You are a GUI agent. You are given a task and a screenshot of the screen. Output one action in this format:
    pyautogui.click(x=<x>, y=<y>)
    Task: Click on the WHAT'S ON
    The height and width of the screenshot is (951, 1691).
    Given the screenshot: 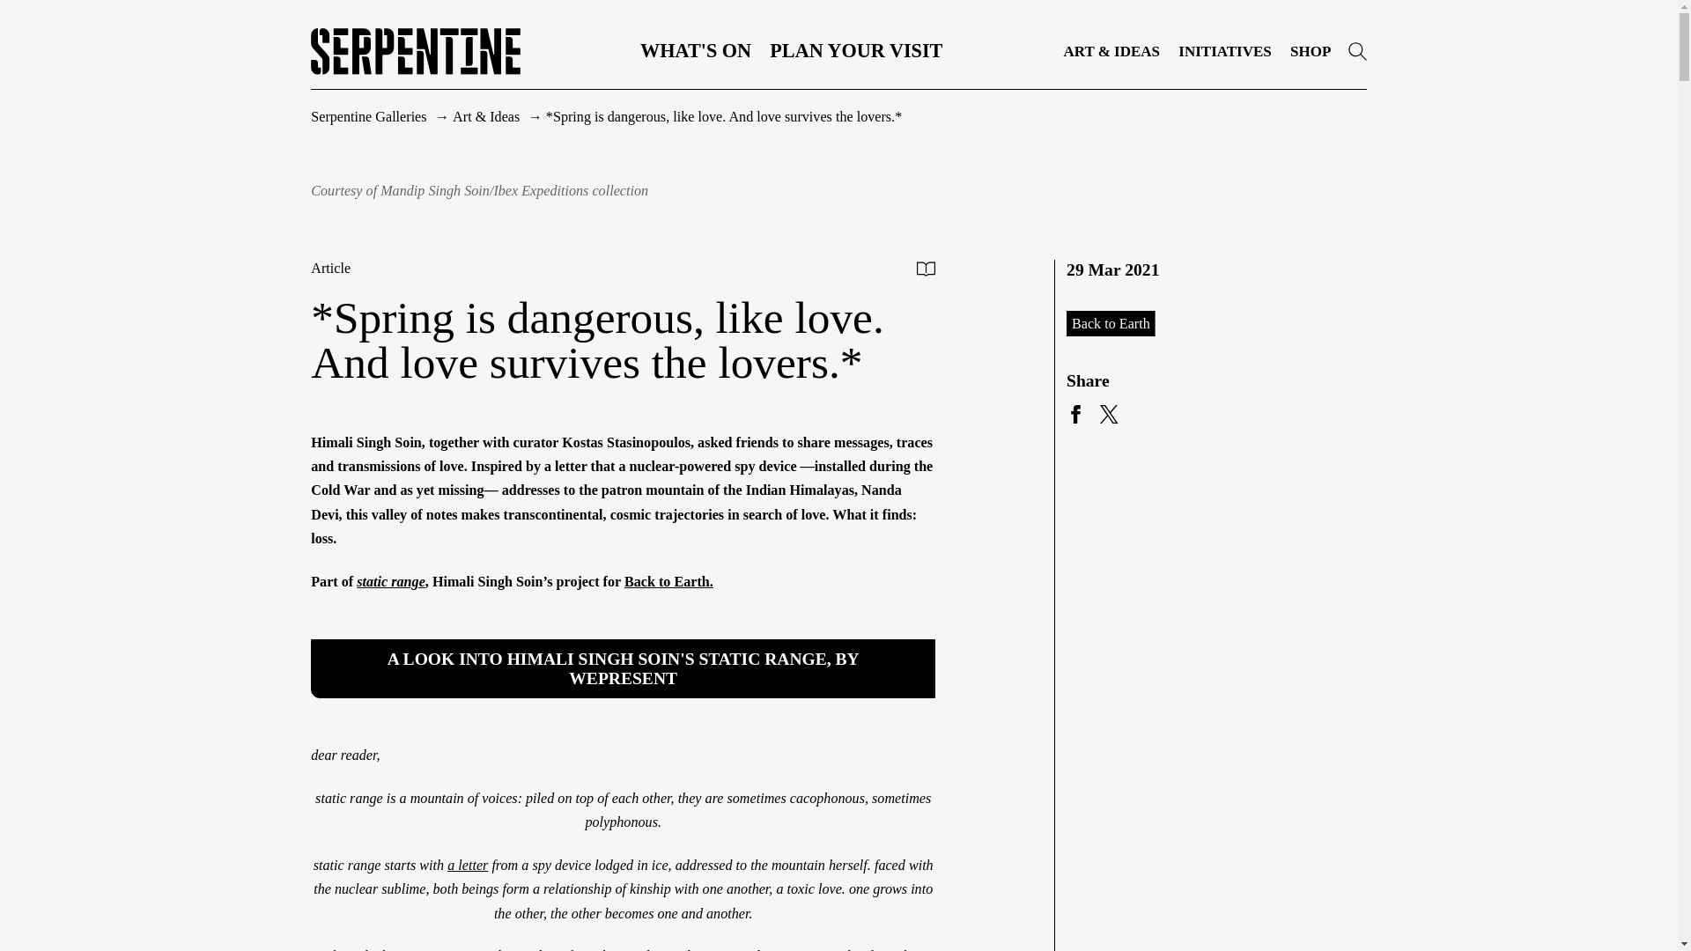 What is the action you would take?
    pyautogui.click(x=696, y=51)
    